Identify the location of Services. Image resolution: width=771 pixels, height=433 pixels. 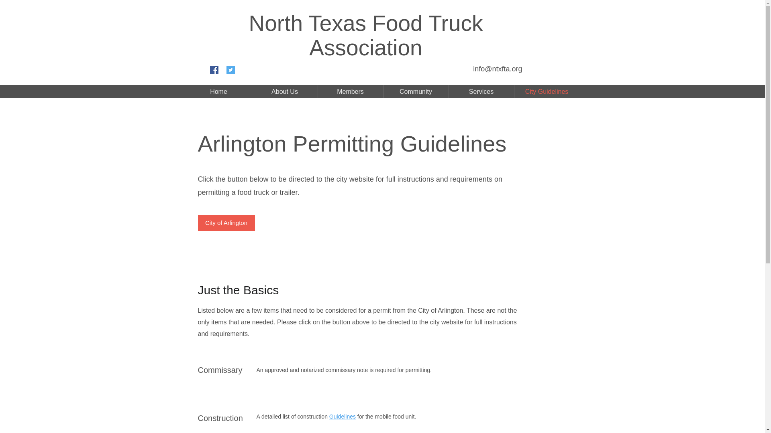
(481, 91).